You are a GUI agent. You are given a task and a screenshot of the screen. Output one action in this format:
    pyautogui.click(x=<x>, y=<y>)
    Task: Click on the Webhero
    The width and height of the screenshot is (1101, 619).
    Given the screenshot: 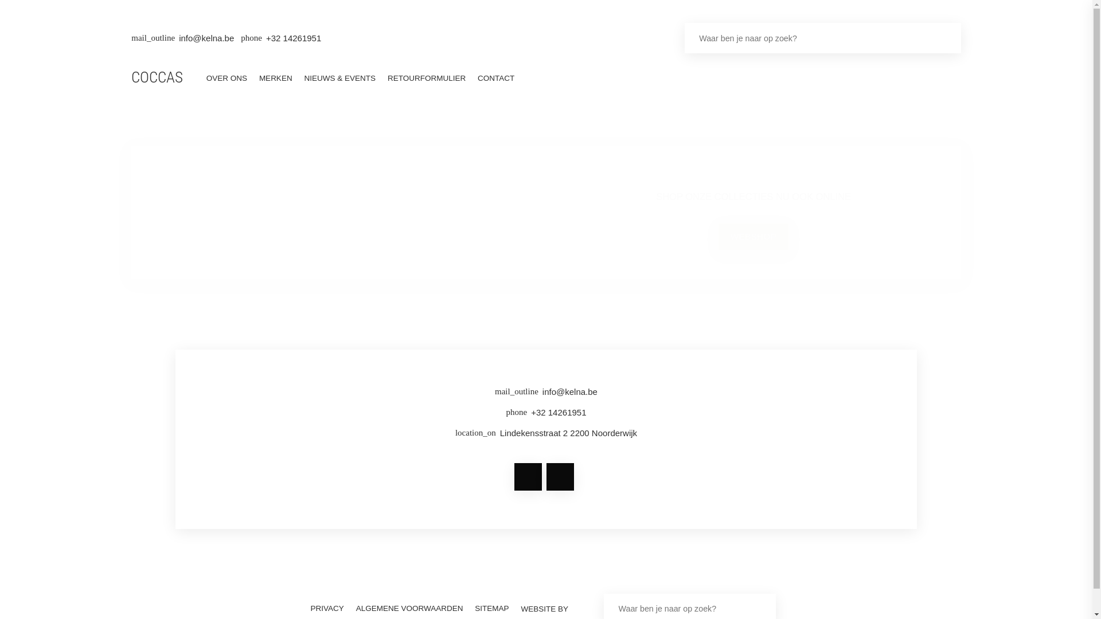 What is the action you would take?
    pyautogui.click(x=583, y=609)
    